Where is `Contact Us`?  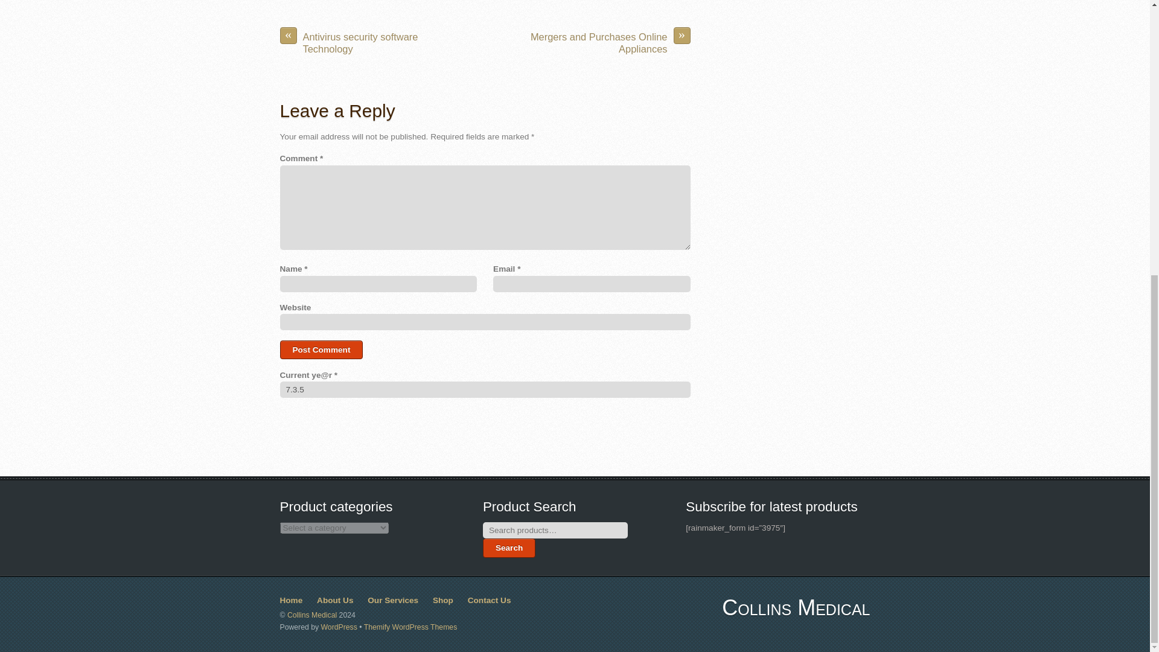 Contact Us is located at coordinates (489, 600).